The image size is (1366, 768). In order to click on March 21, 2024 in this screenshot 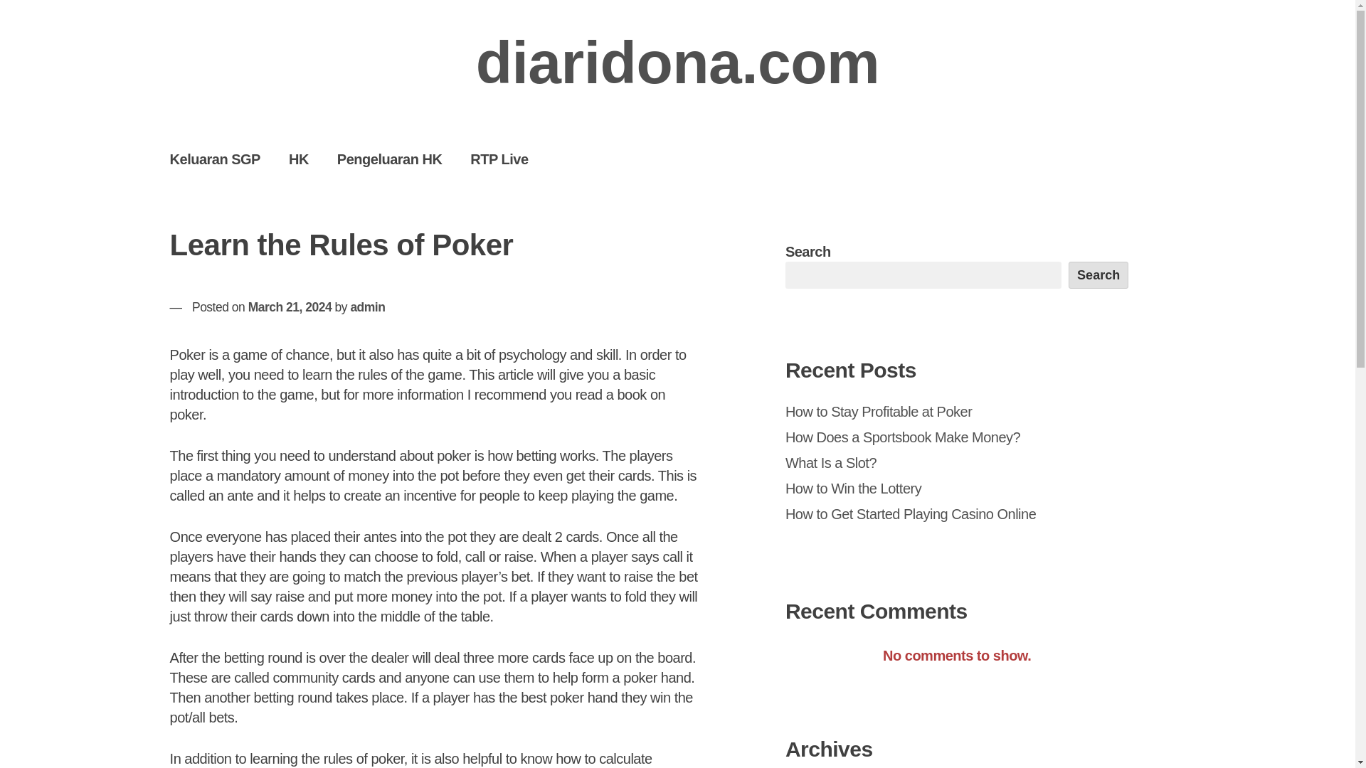, I will do `click(290, 307)`.